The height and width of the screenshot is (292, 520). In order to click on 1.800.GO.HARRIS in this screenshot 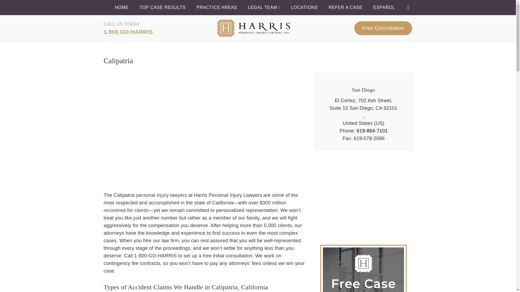, I will do `click(128, 31)`.